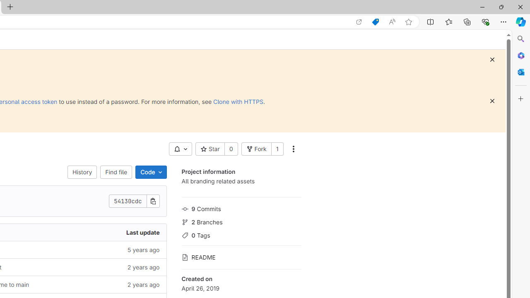 The height and width of the screenshot is (298, 530). What do you see at coordinates (102, 285) in the screenshot?
I see `2 years ago` at bounding box center [102, 285].